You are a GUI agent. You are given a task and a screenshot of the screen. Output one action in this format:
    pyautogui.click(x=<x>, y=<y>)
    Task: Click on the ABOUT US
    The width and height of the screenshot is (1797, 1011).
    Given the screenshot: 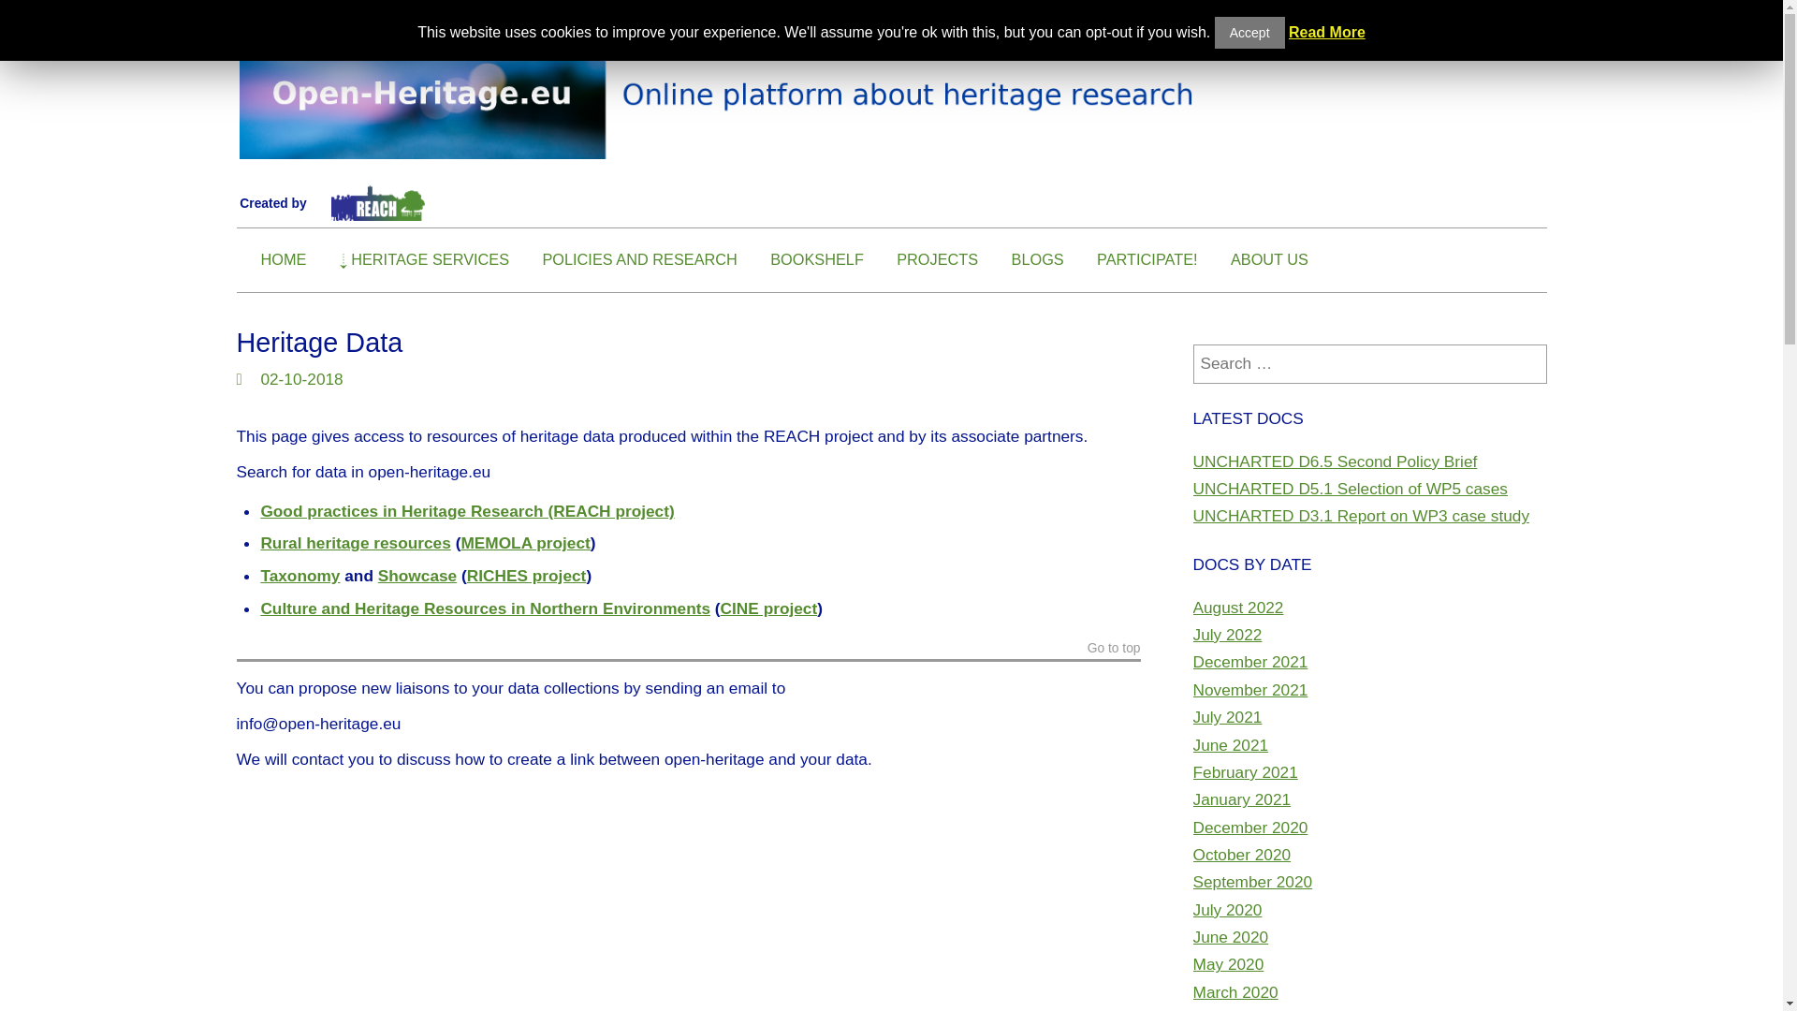 What is the action you would take?
    pyautogui.click(x=1269, y=259)
    